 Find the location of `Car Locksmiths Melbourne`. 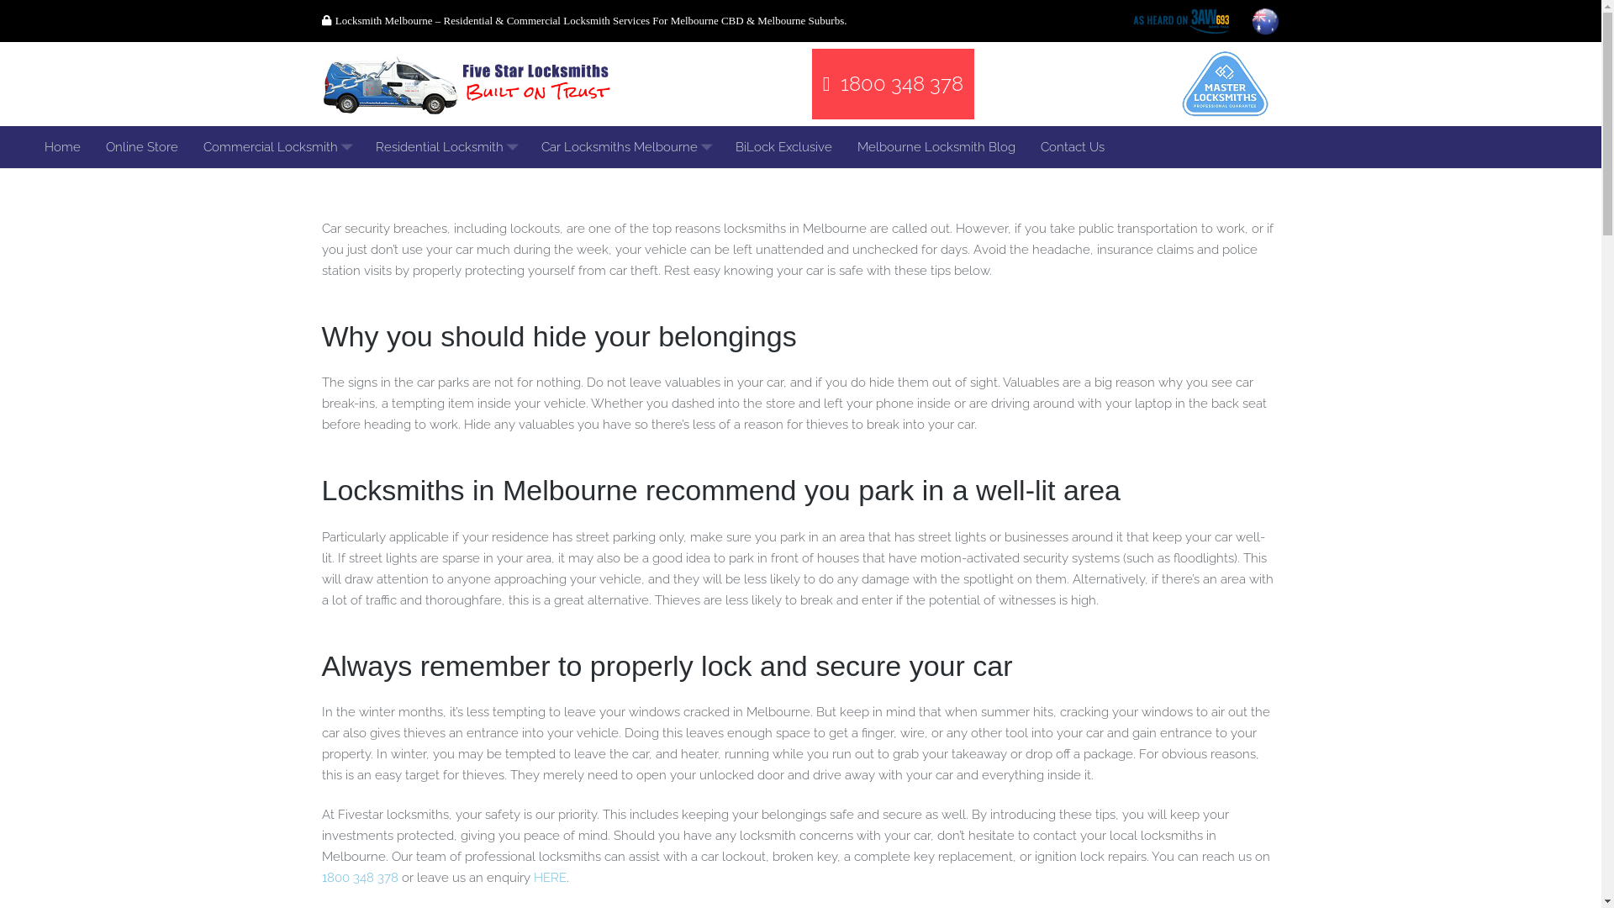

Car Locksmiths Melbourne is located at coordinates (625, 147).